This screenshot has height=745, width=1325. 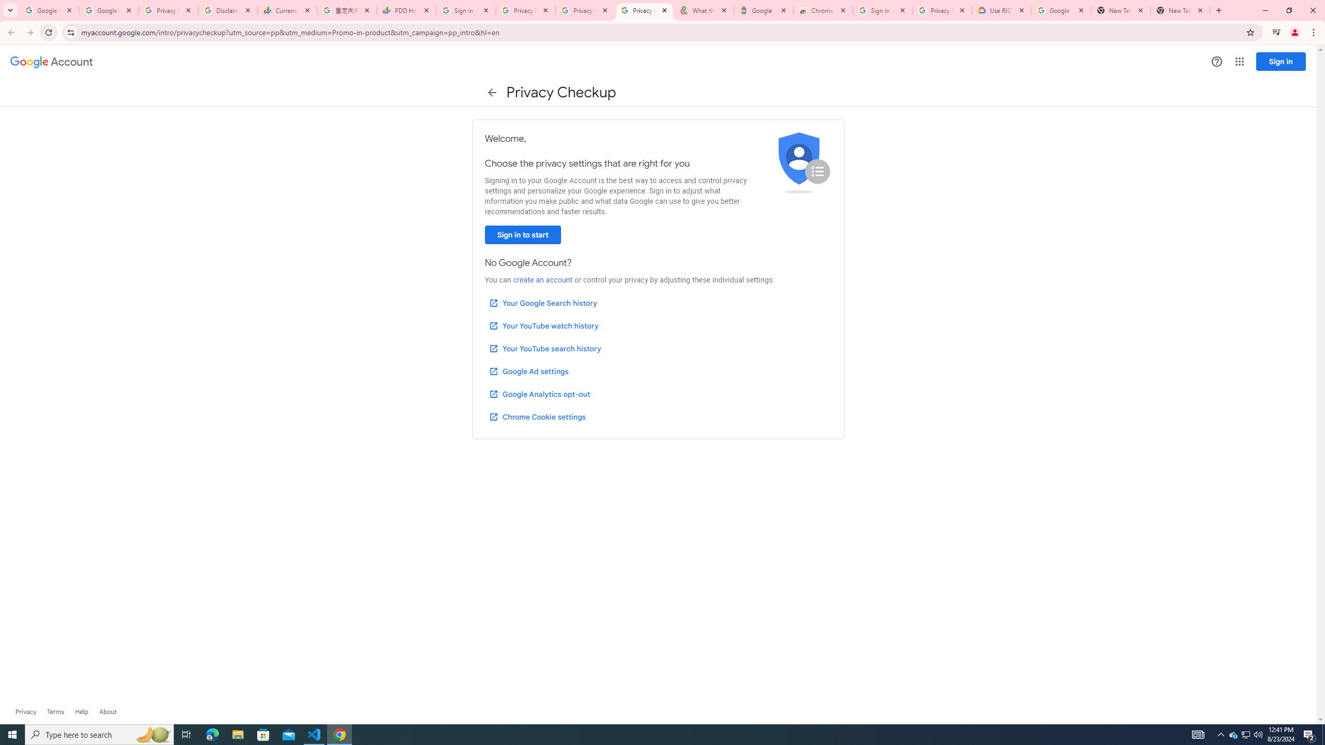 What do you see at coordinates (52, 62) in the screenshot?
I see `Google Account settings` at bounding box center [52, 62].